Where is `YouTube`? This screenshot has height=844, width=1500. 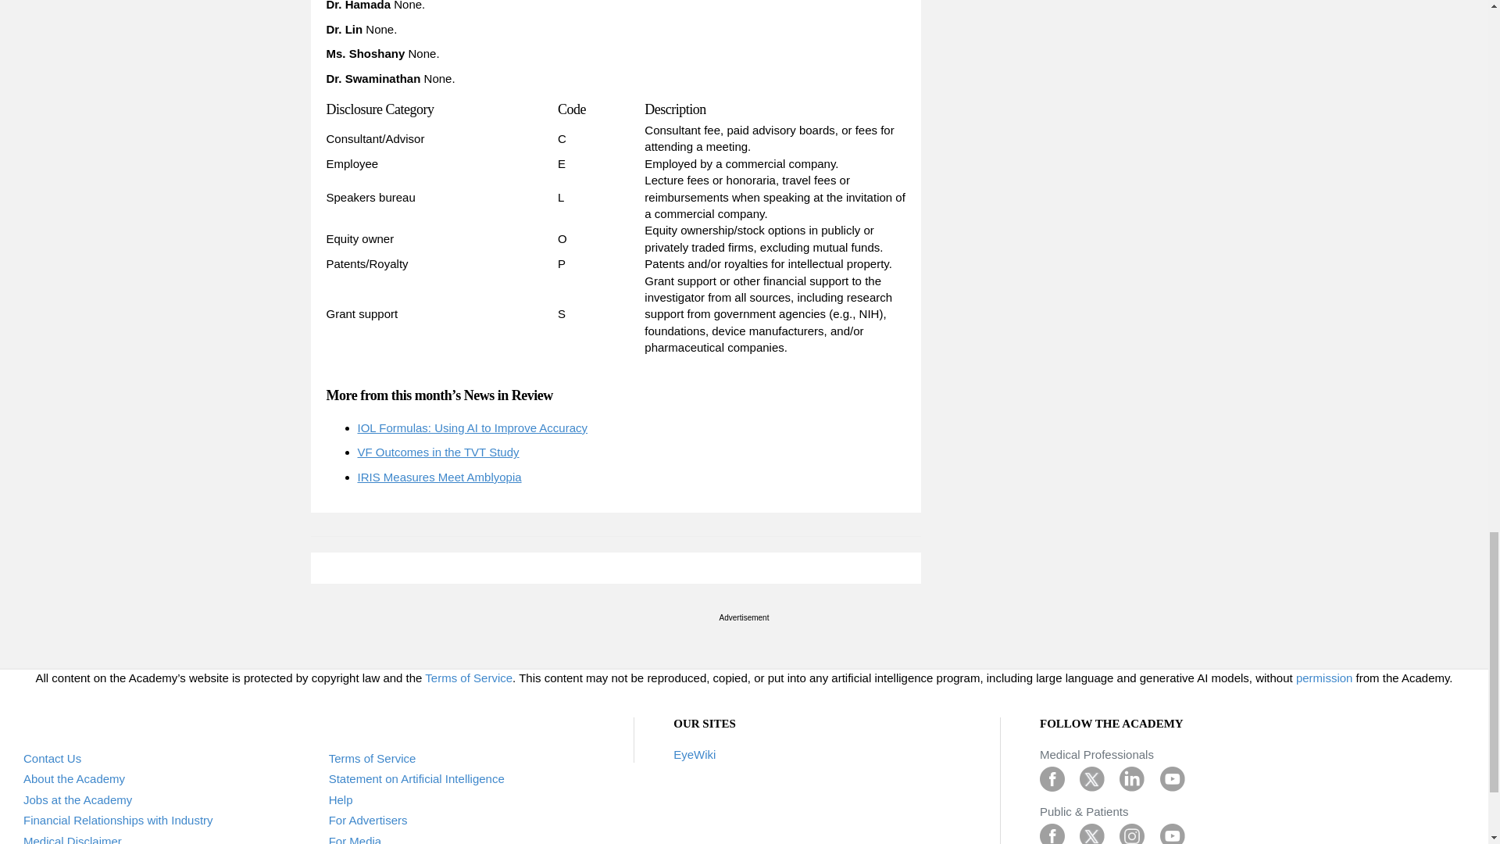
YouTube is located at coordinates (1172, 835).